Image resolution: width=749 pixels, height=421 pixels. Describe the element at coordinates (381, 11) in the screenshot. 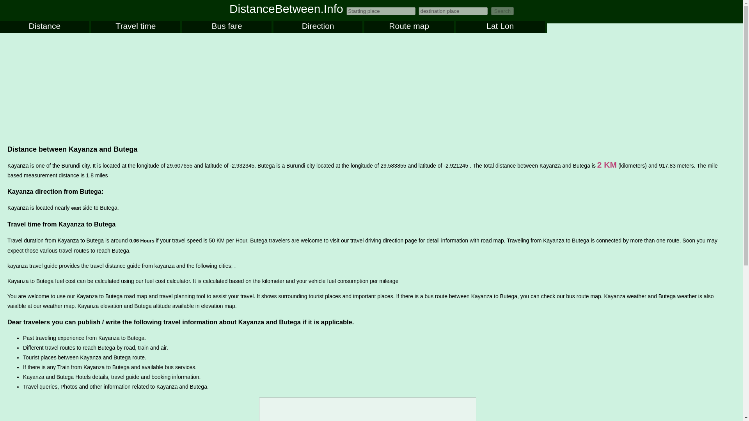

I see `Starting place` at that location.